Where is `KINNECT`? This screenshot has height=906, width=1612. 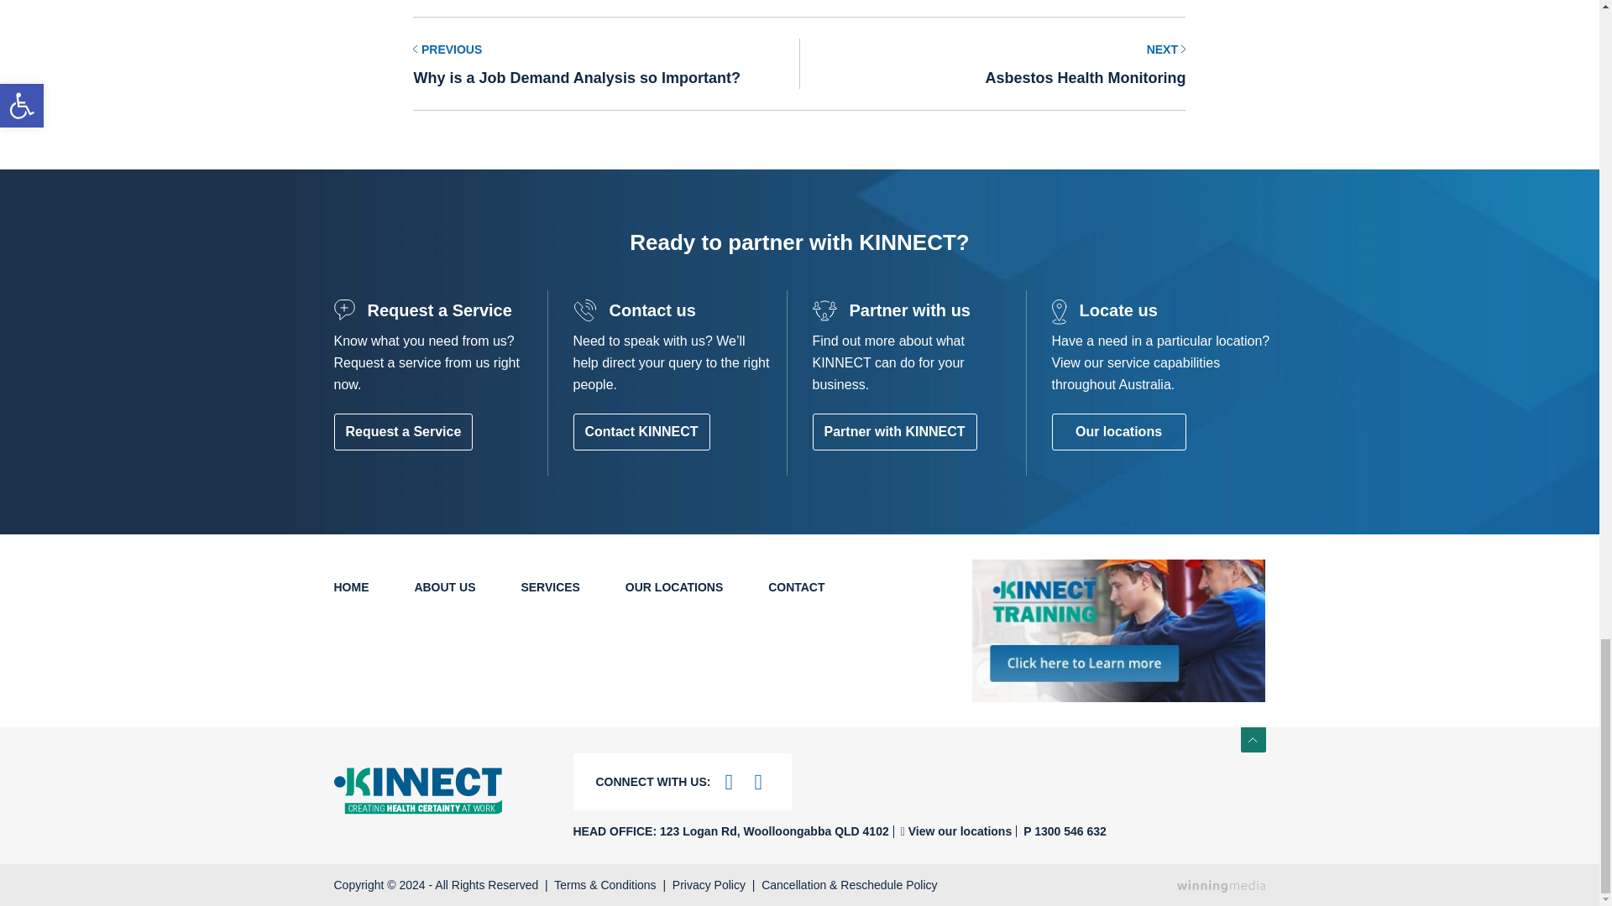 KINNECT is located at coordinates (440, 790).